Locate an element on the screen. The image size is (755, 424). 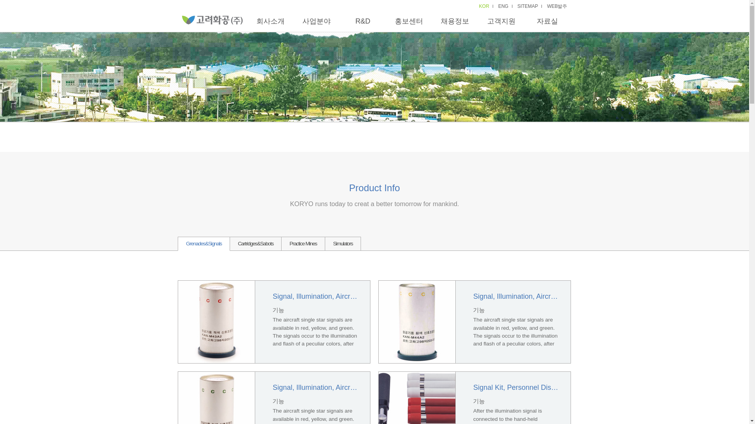
KOR is located at coordinates (484, 6).